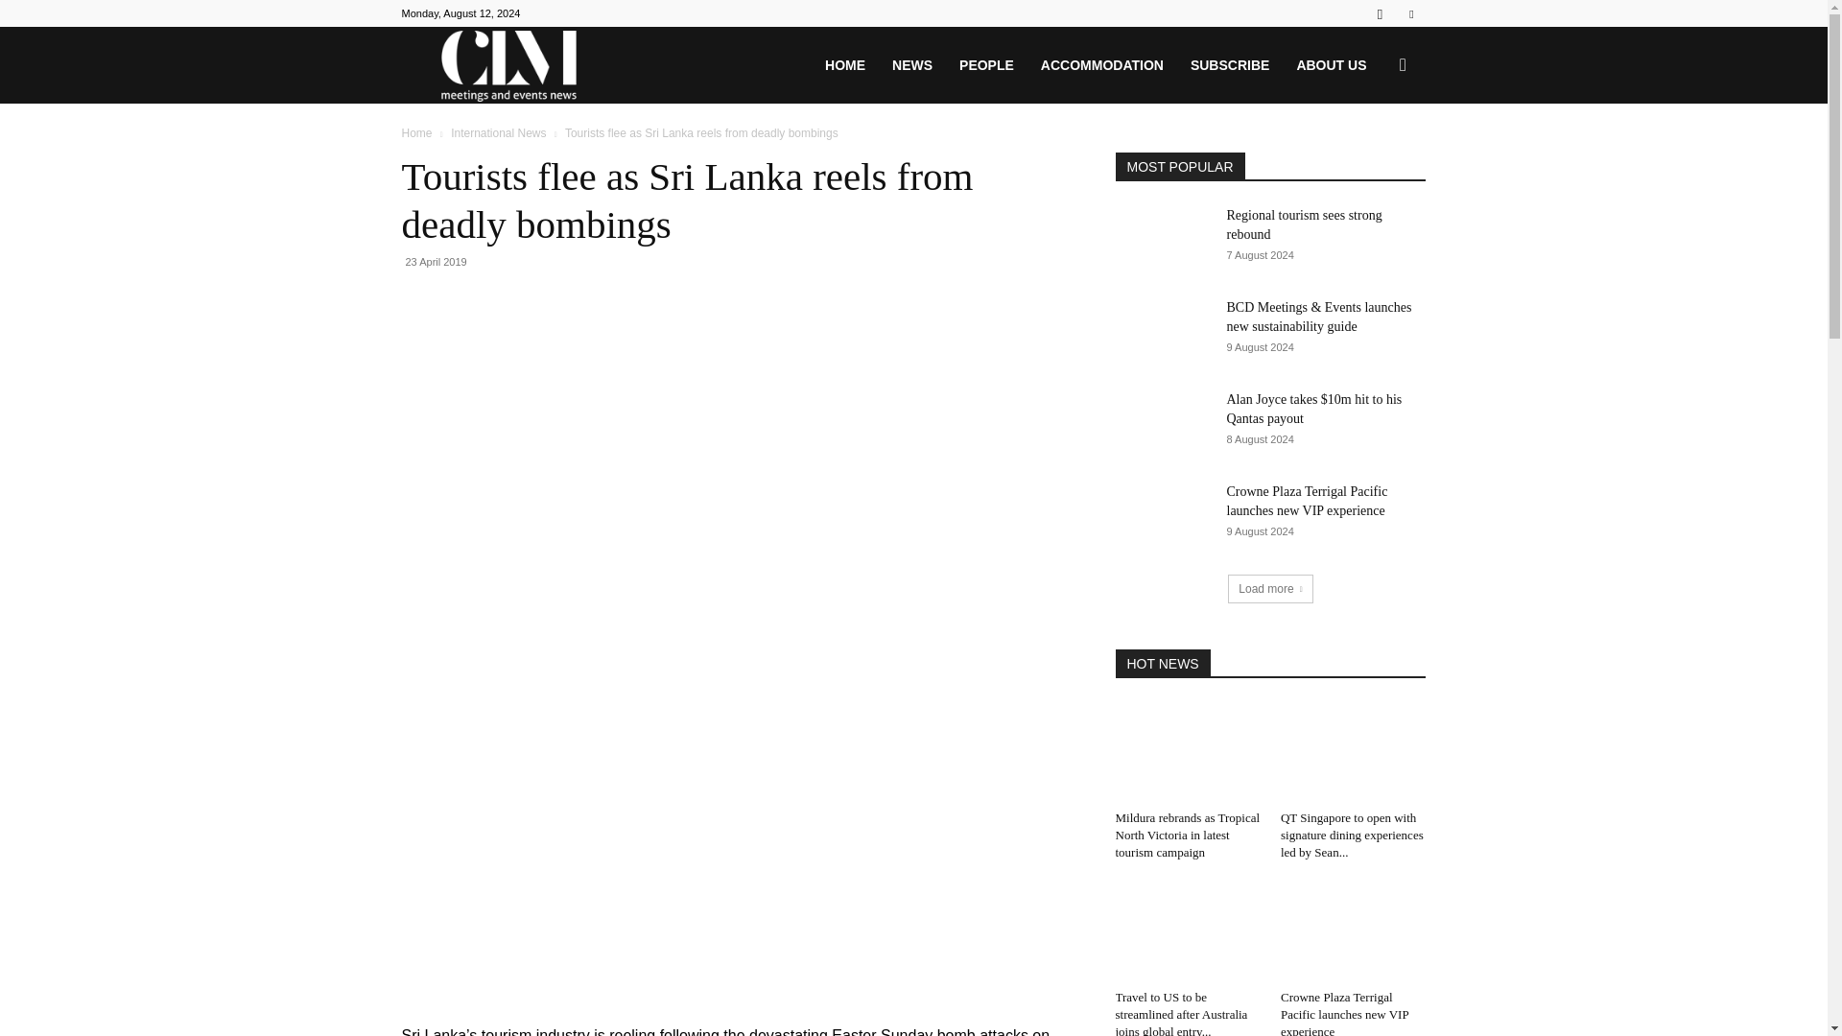  I want to click on PEOPLE, so click(986, 65).